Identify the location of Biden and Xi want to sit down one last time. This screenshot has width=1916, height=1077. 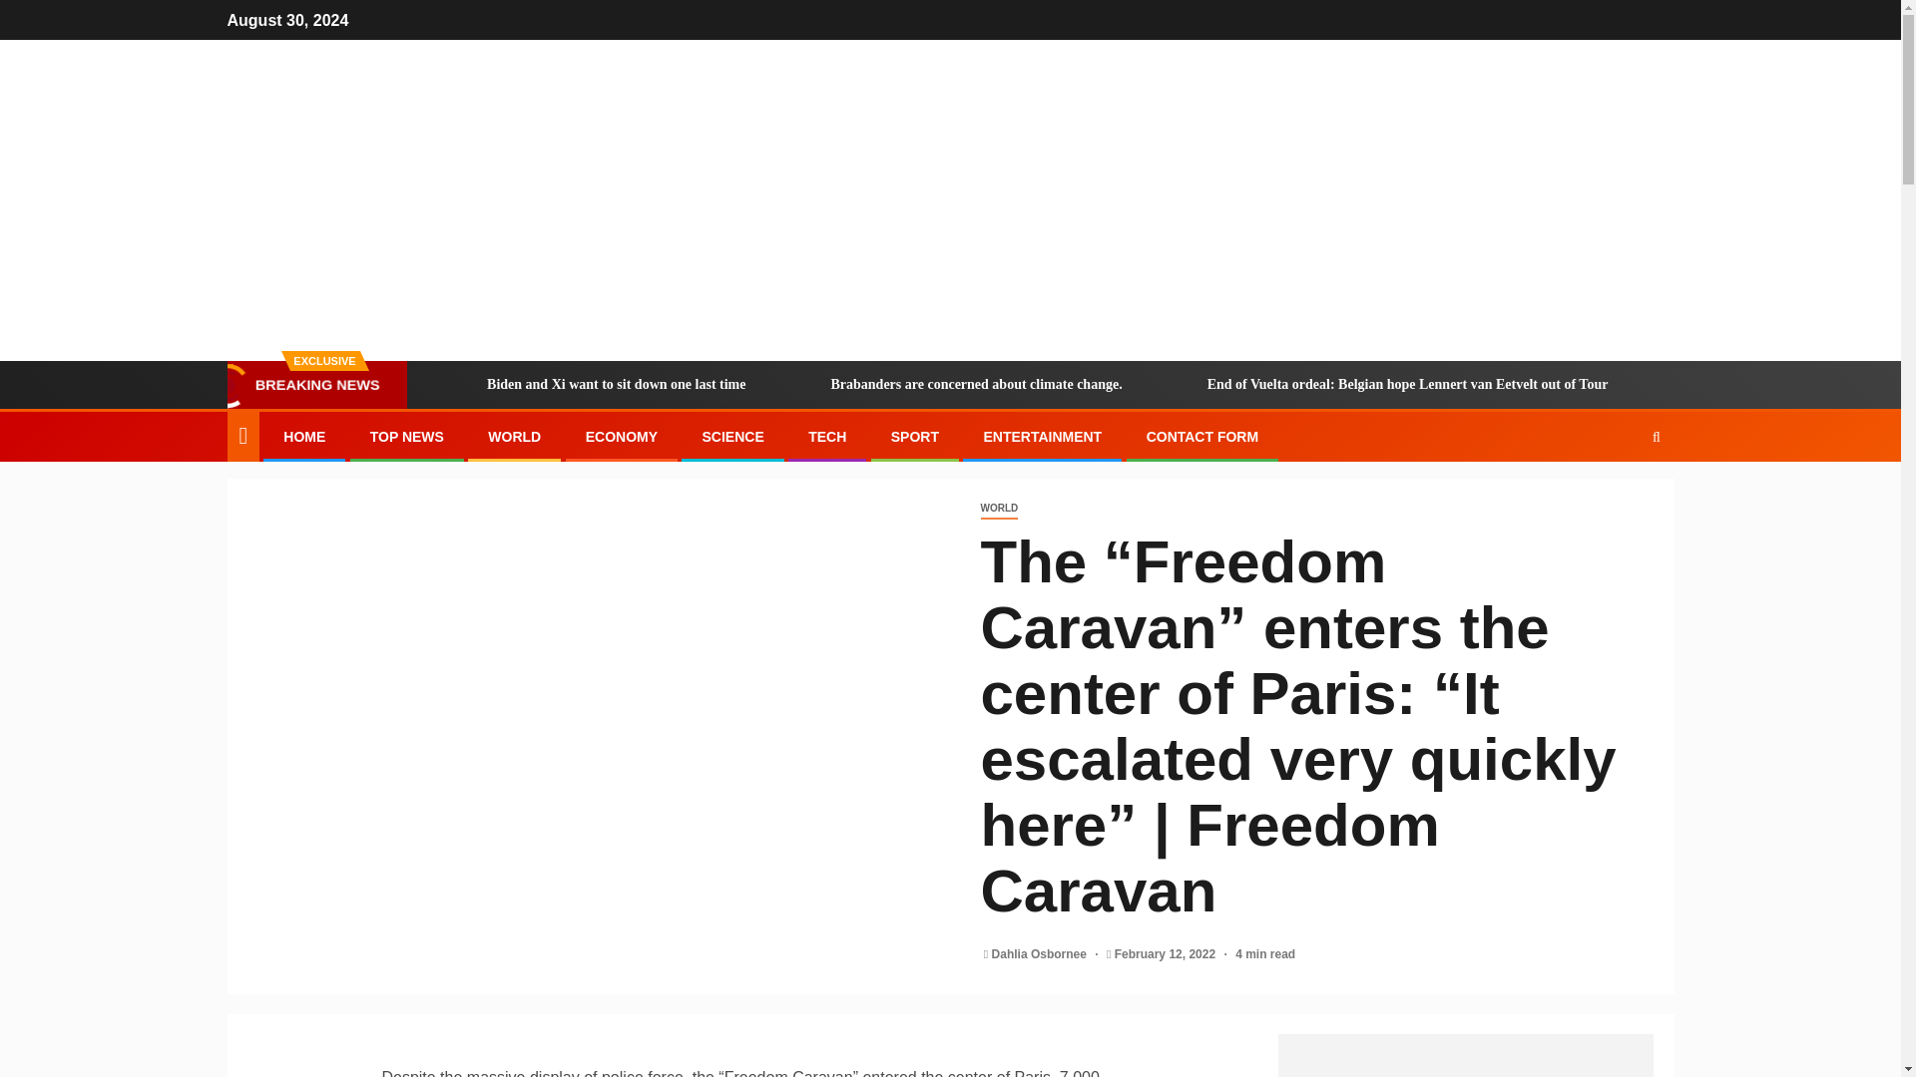
(589, 385).